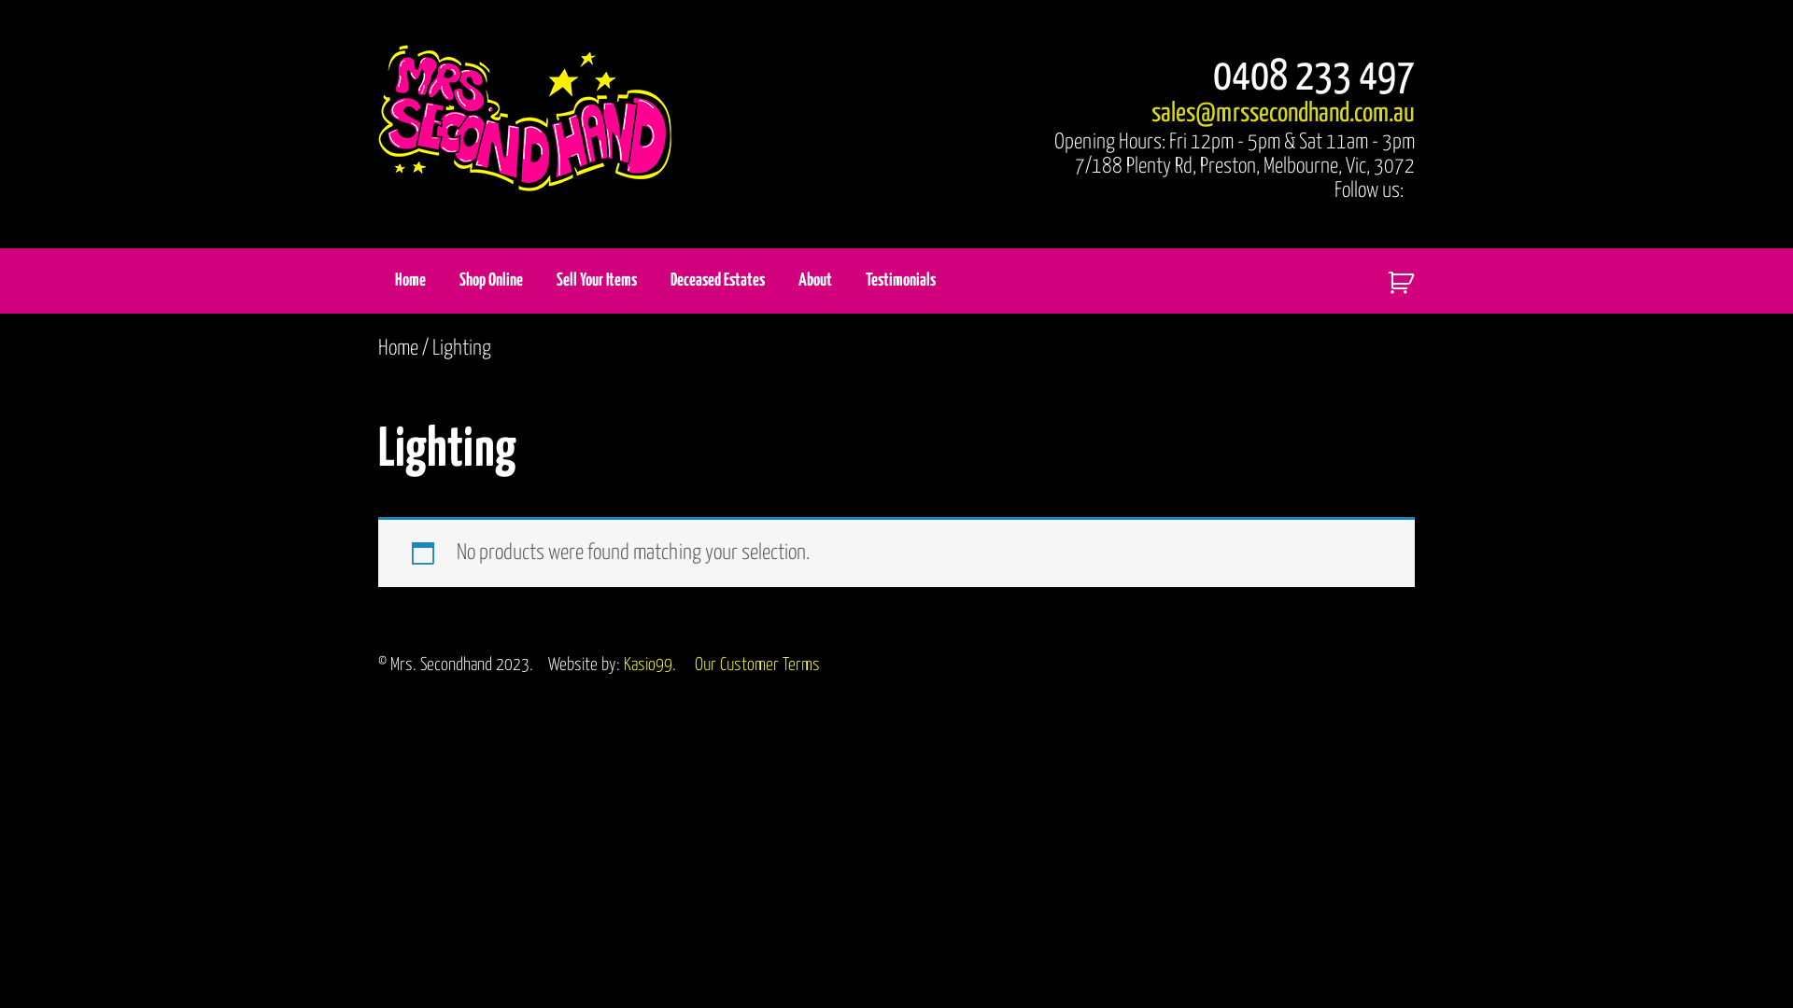 The image size is (1793, 1008). What do you see at coordinates (648, 665) in the screenshot?
I see `Kasio99` at bounding box center [648, 665].